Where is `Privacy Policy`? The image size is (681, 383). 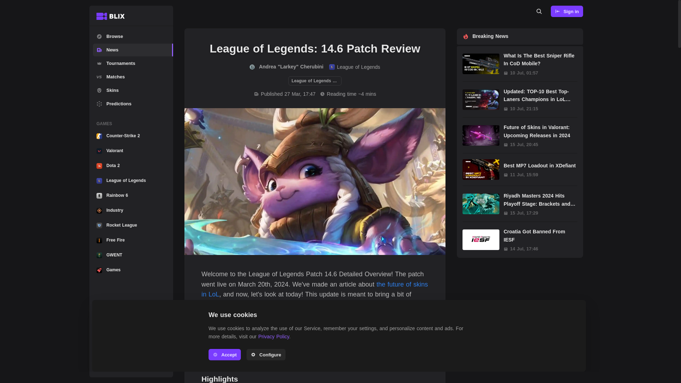
Privacy Policy is located at coordinates (133, 196).